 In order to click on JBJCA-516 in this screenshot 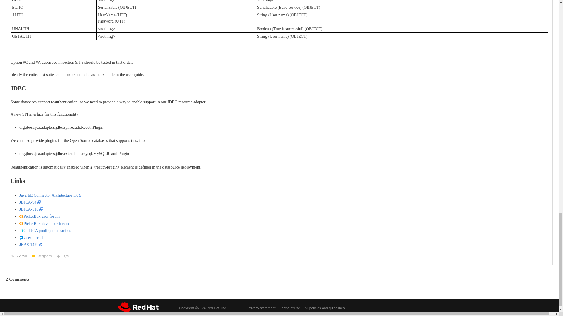, I will do `click(31, 209)`.